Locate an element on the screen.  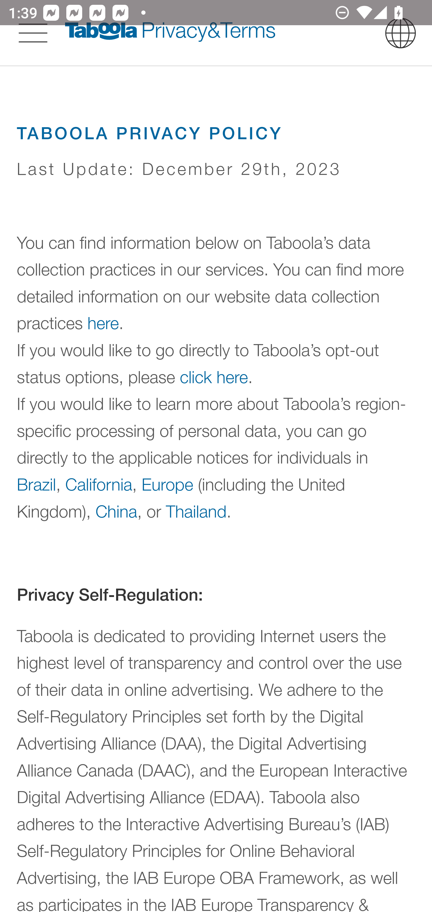
Thailand is located at coordinates (196, 511).